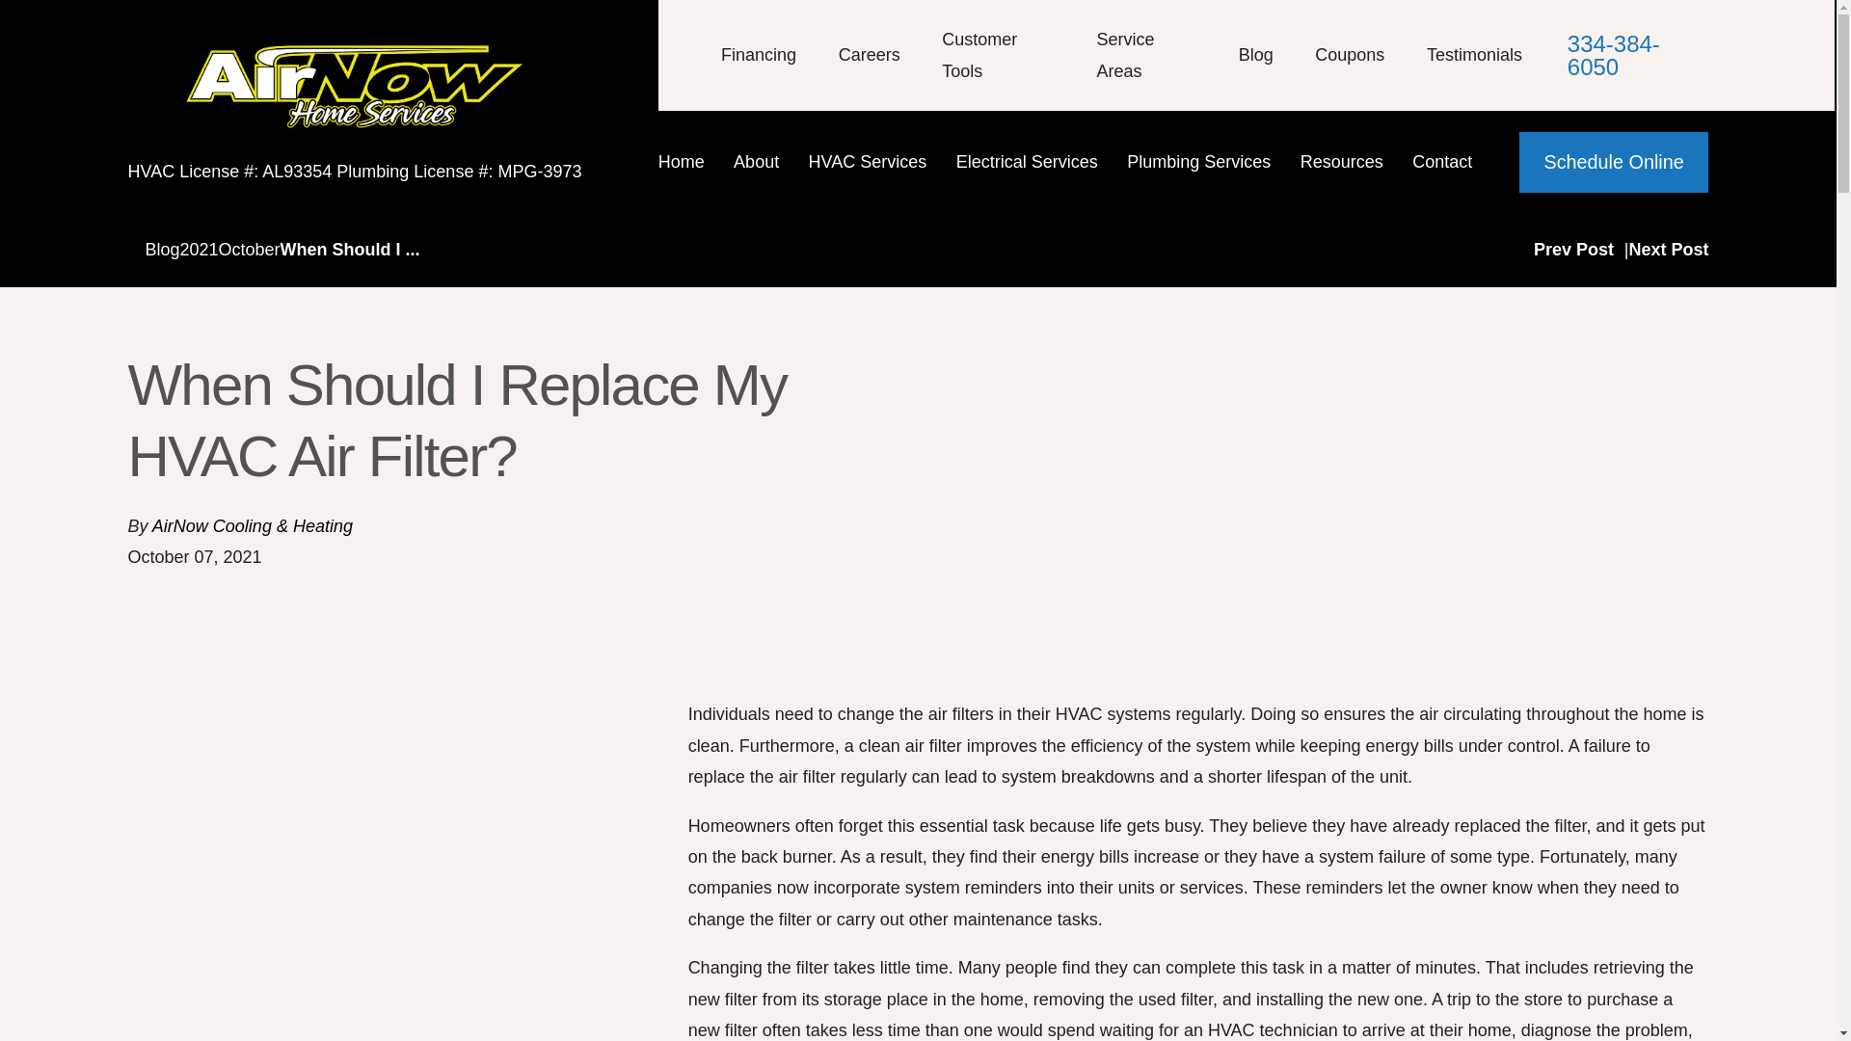 Image resolution: width=1851 pixels, height=1041 pixels. What do you see at coordinates (764, 162) in the screenshot?
I see `About` at bounding box center [764, 162].